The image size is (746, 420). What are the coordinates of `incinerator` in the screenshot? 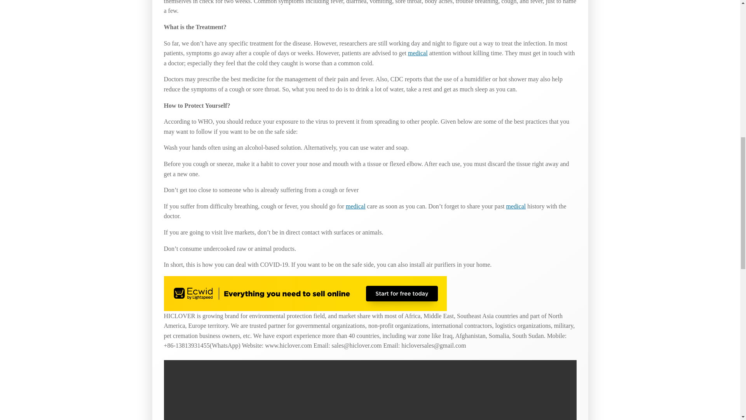 It's located at (356, 206).